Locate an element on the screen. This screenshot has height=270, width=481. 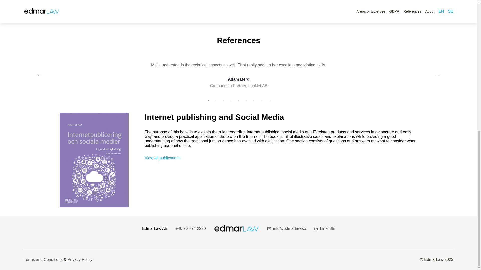
7 is located at coordinates (254, 100).